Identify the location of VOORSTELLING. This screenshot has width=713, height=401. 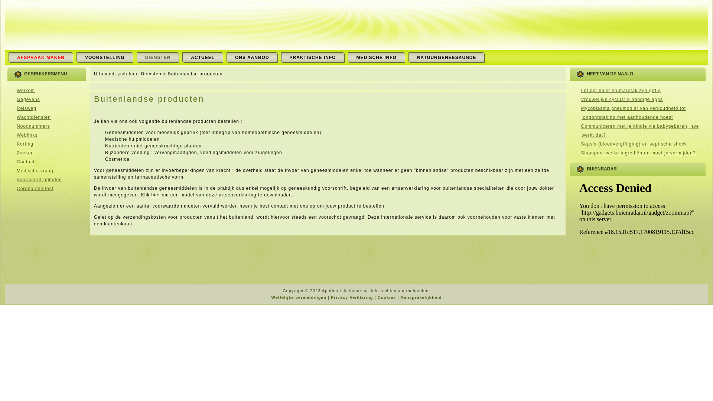
(105, 58).